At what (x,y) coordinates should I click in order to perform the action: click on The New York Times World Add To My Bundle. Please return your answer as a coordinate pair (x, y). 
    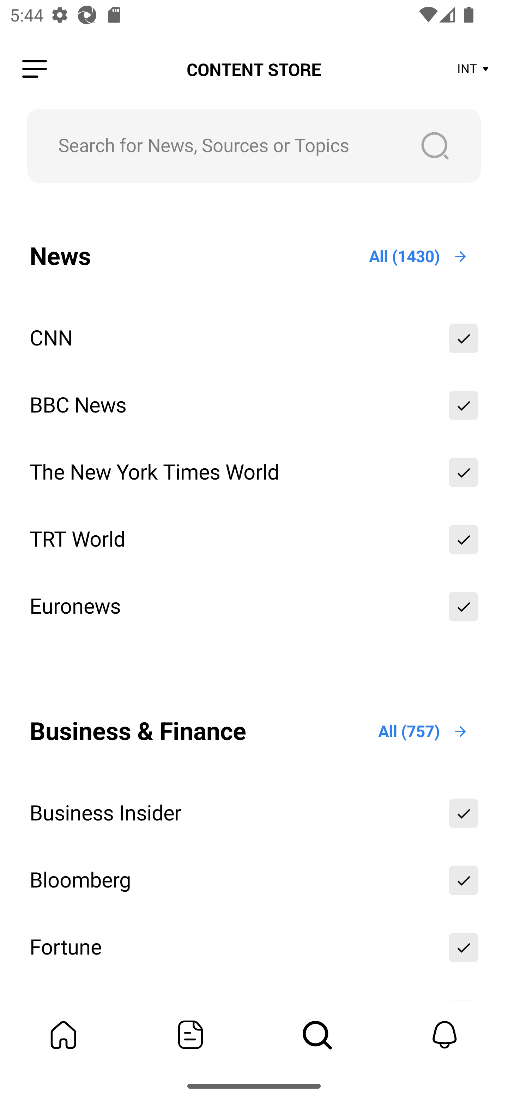
    Looking at the image, I should click on (254, 472).